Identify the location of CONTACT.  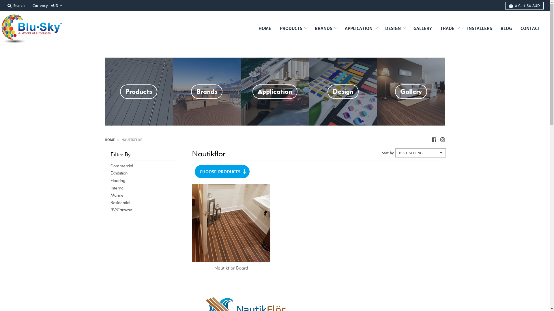
(530, 29).